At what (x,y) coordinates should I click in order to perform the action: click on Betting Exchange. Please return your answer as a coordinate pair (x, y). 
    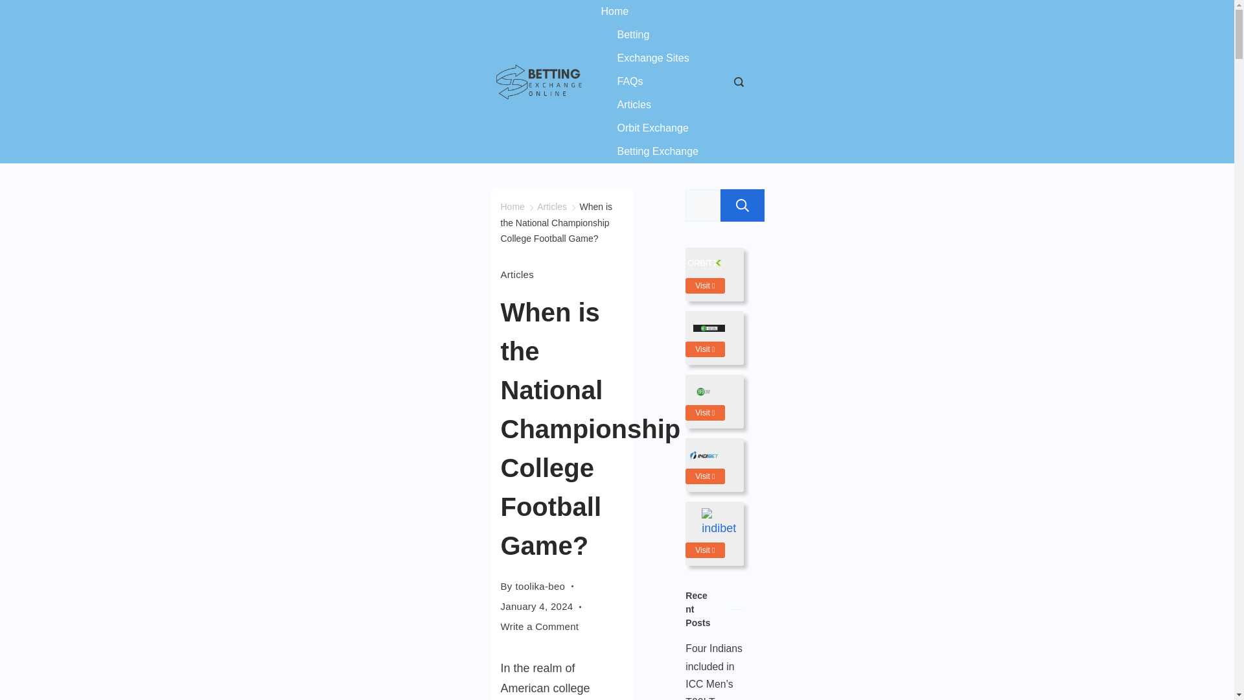
    Looking at the image, I should click on (649, 152).